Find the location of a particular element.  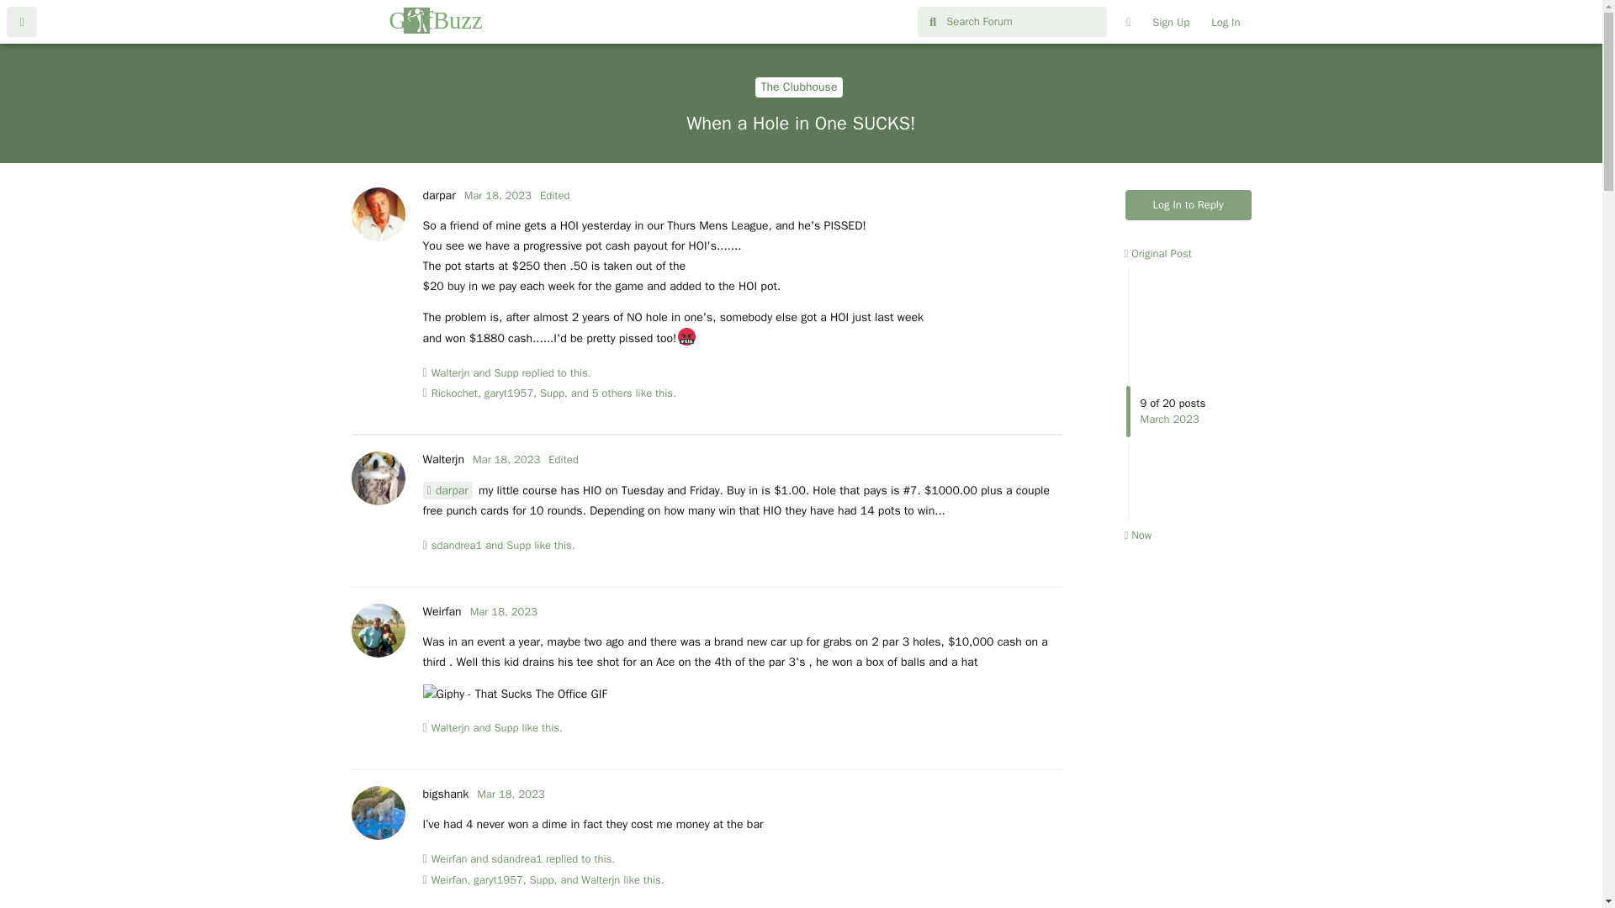

Walterjn is located at coordinates (442, 459).